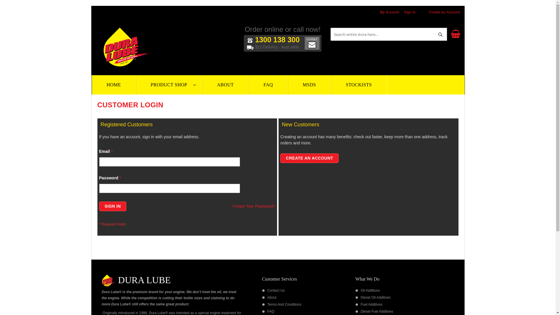 Image resolution: width=560 pixels, height=315 pixels. I want to click on SIGN IN, so click(113, 206).